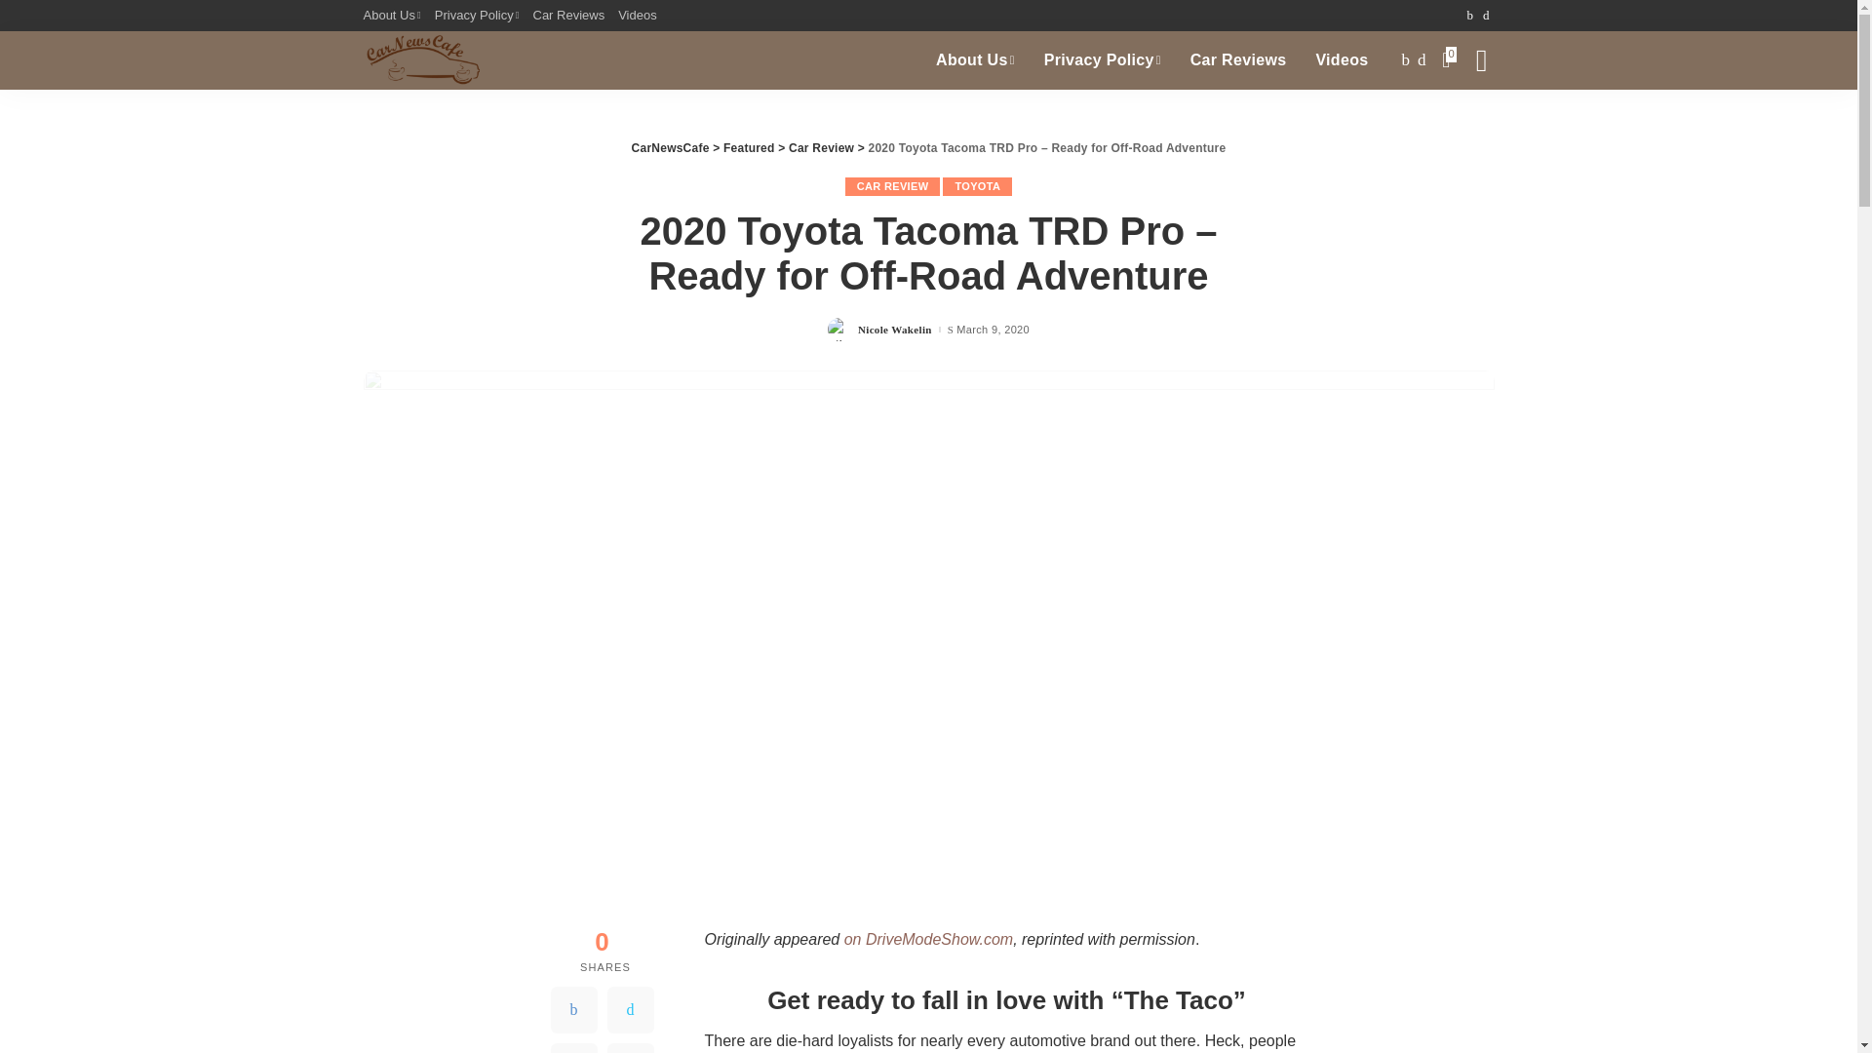 This screenshot has width=1872, height=1053. What do you see at coordinates (630, 1009) in the screenshot?
I see `Twitter` at bounding box center [630, 1009].